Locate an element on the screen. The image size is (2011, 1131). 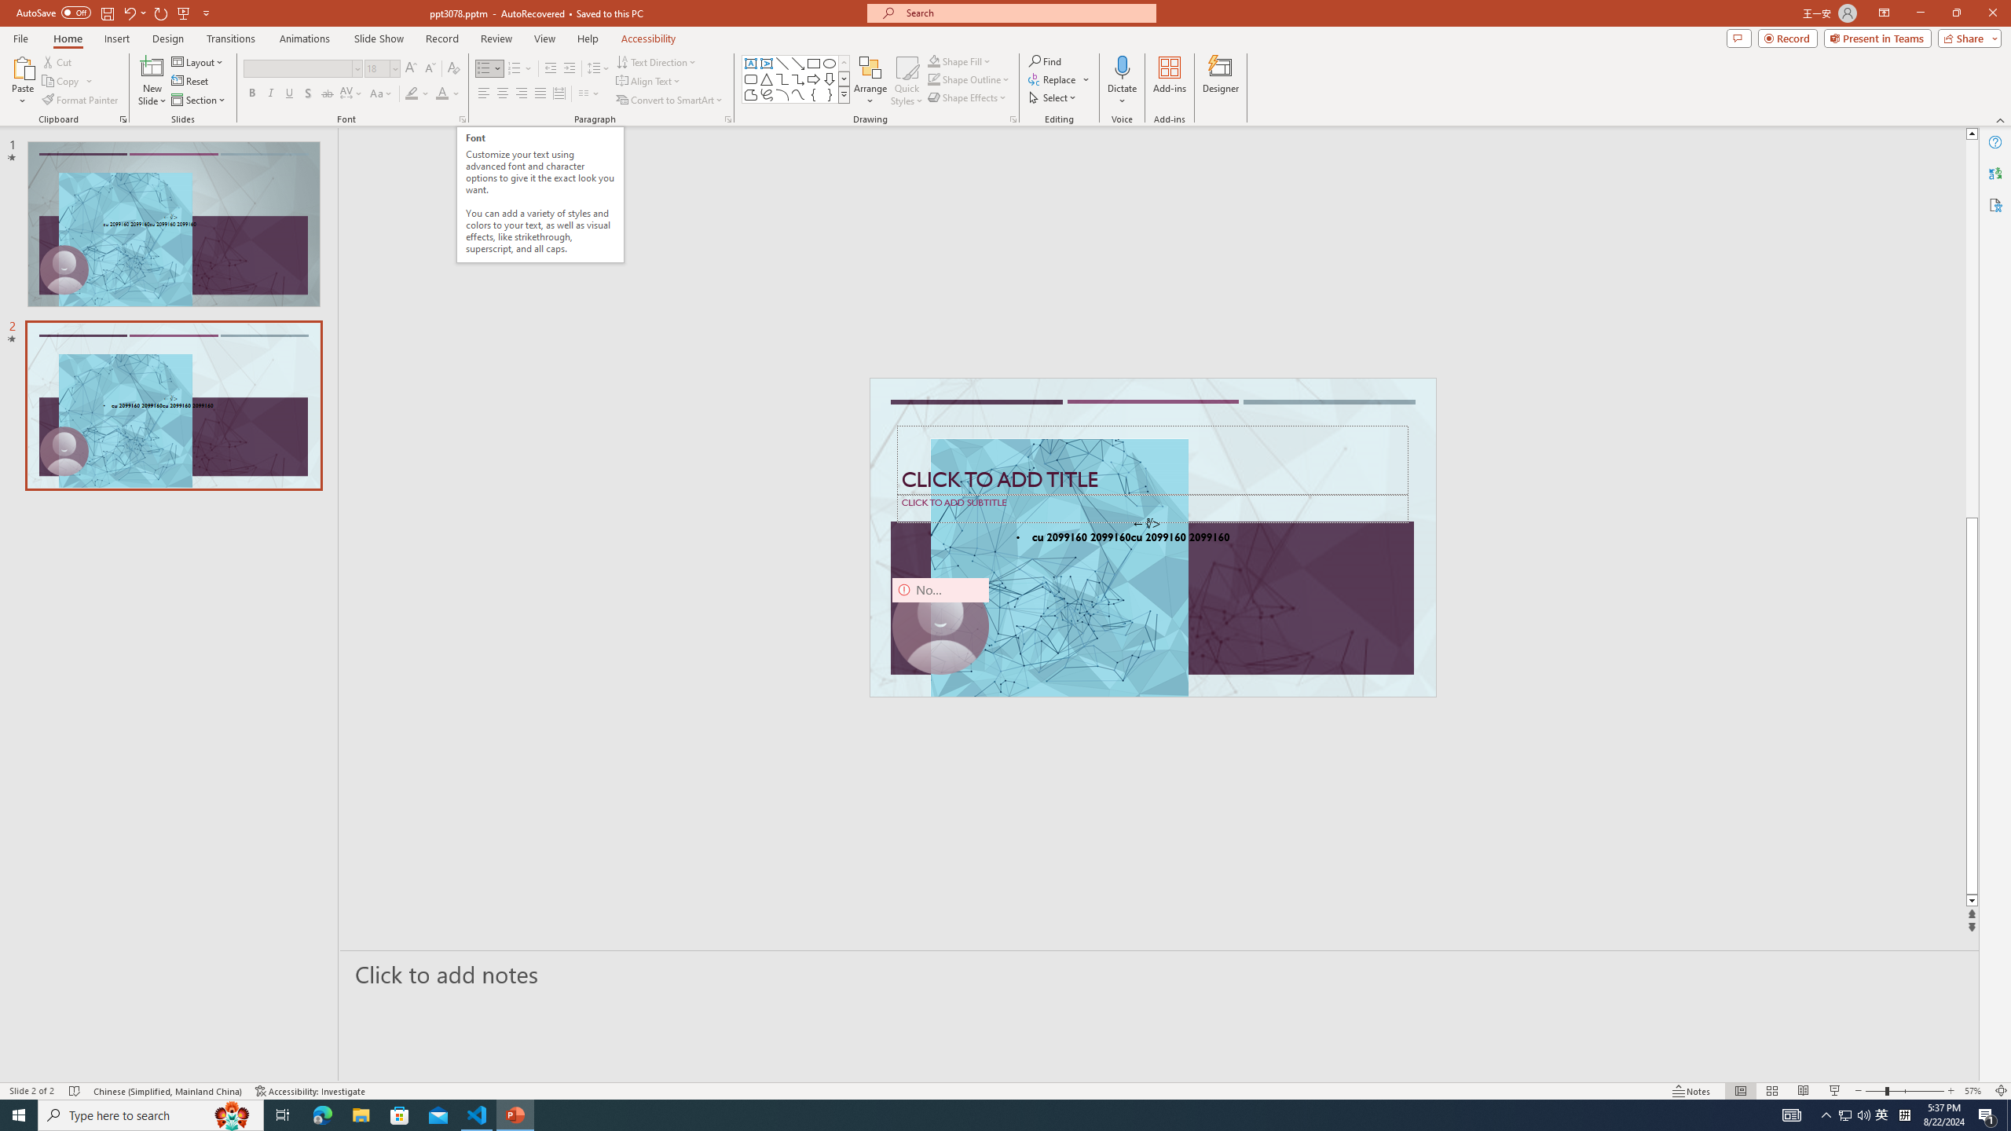
Customize Quick Access Toolbar is located at coordinates (206, 13).